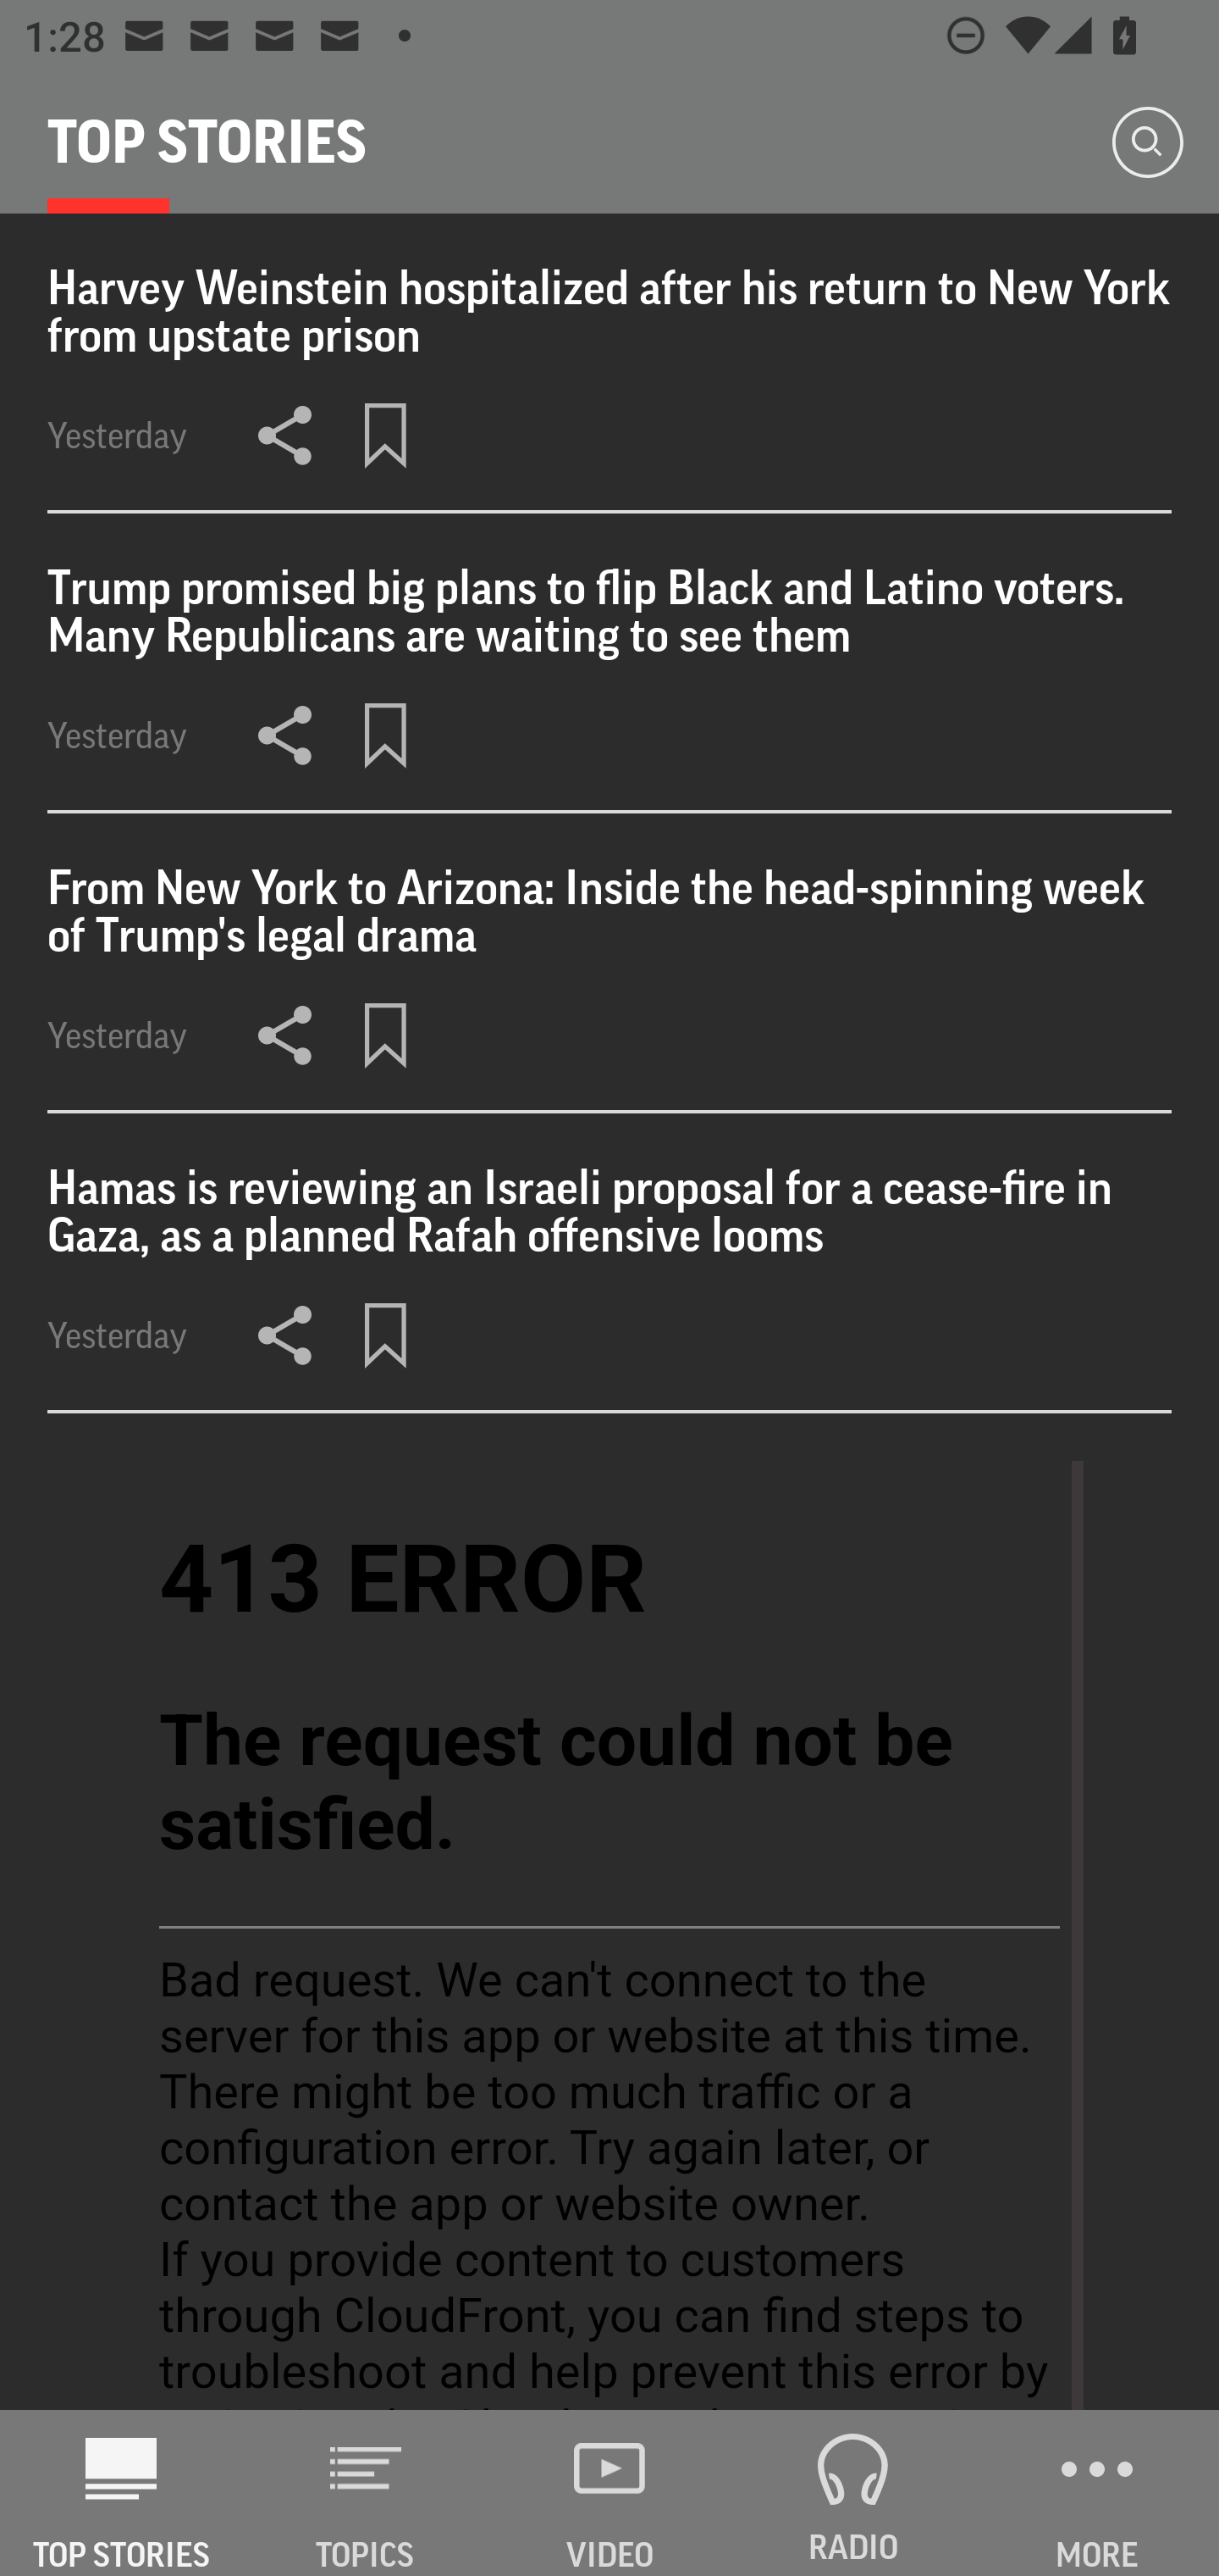  I want to click on MORE, so click(1097, 2493).